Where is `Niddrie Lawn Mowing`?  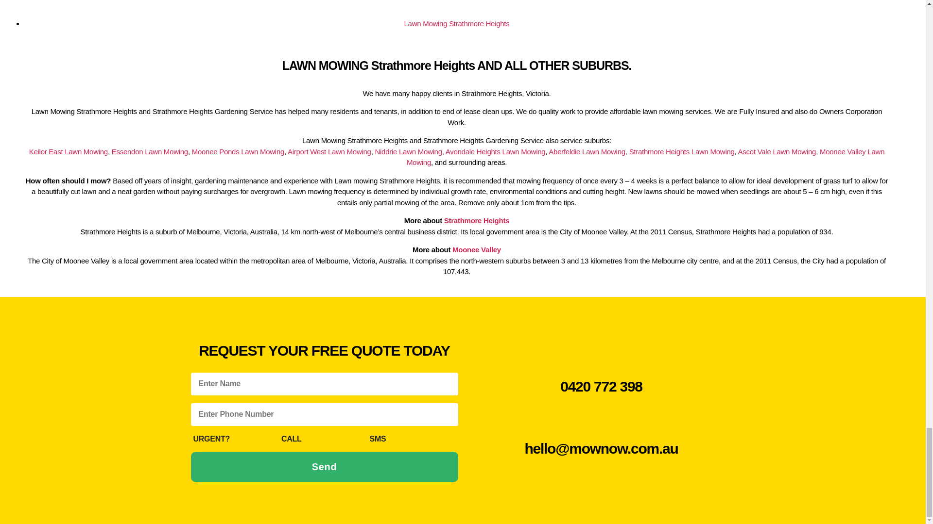 Niddrie Lawn Mowing is located at coordinates (408, 151).